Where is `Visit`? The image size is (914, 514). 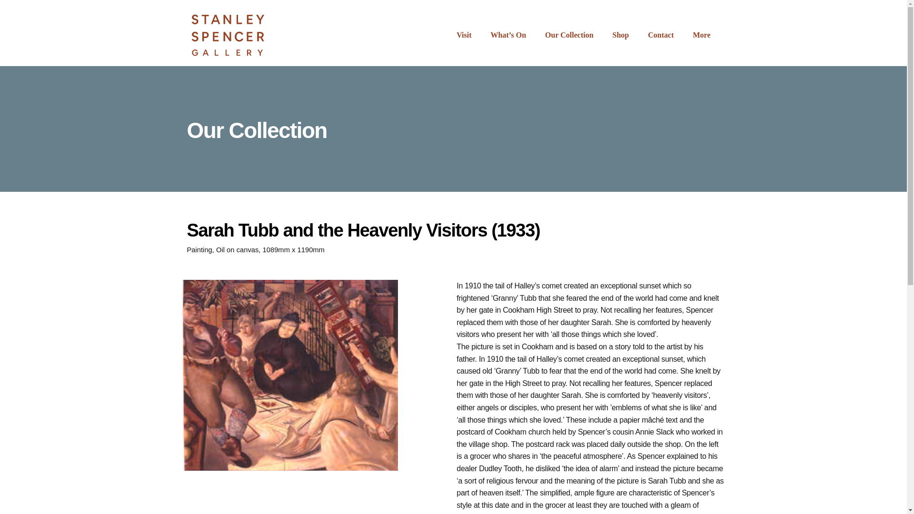
Visit is located at coordinates (464, 35).